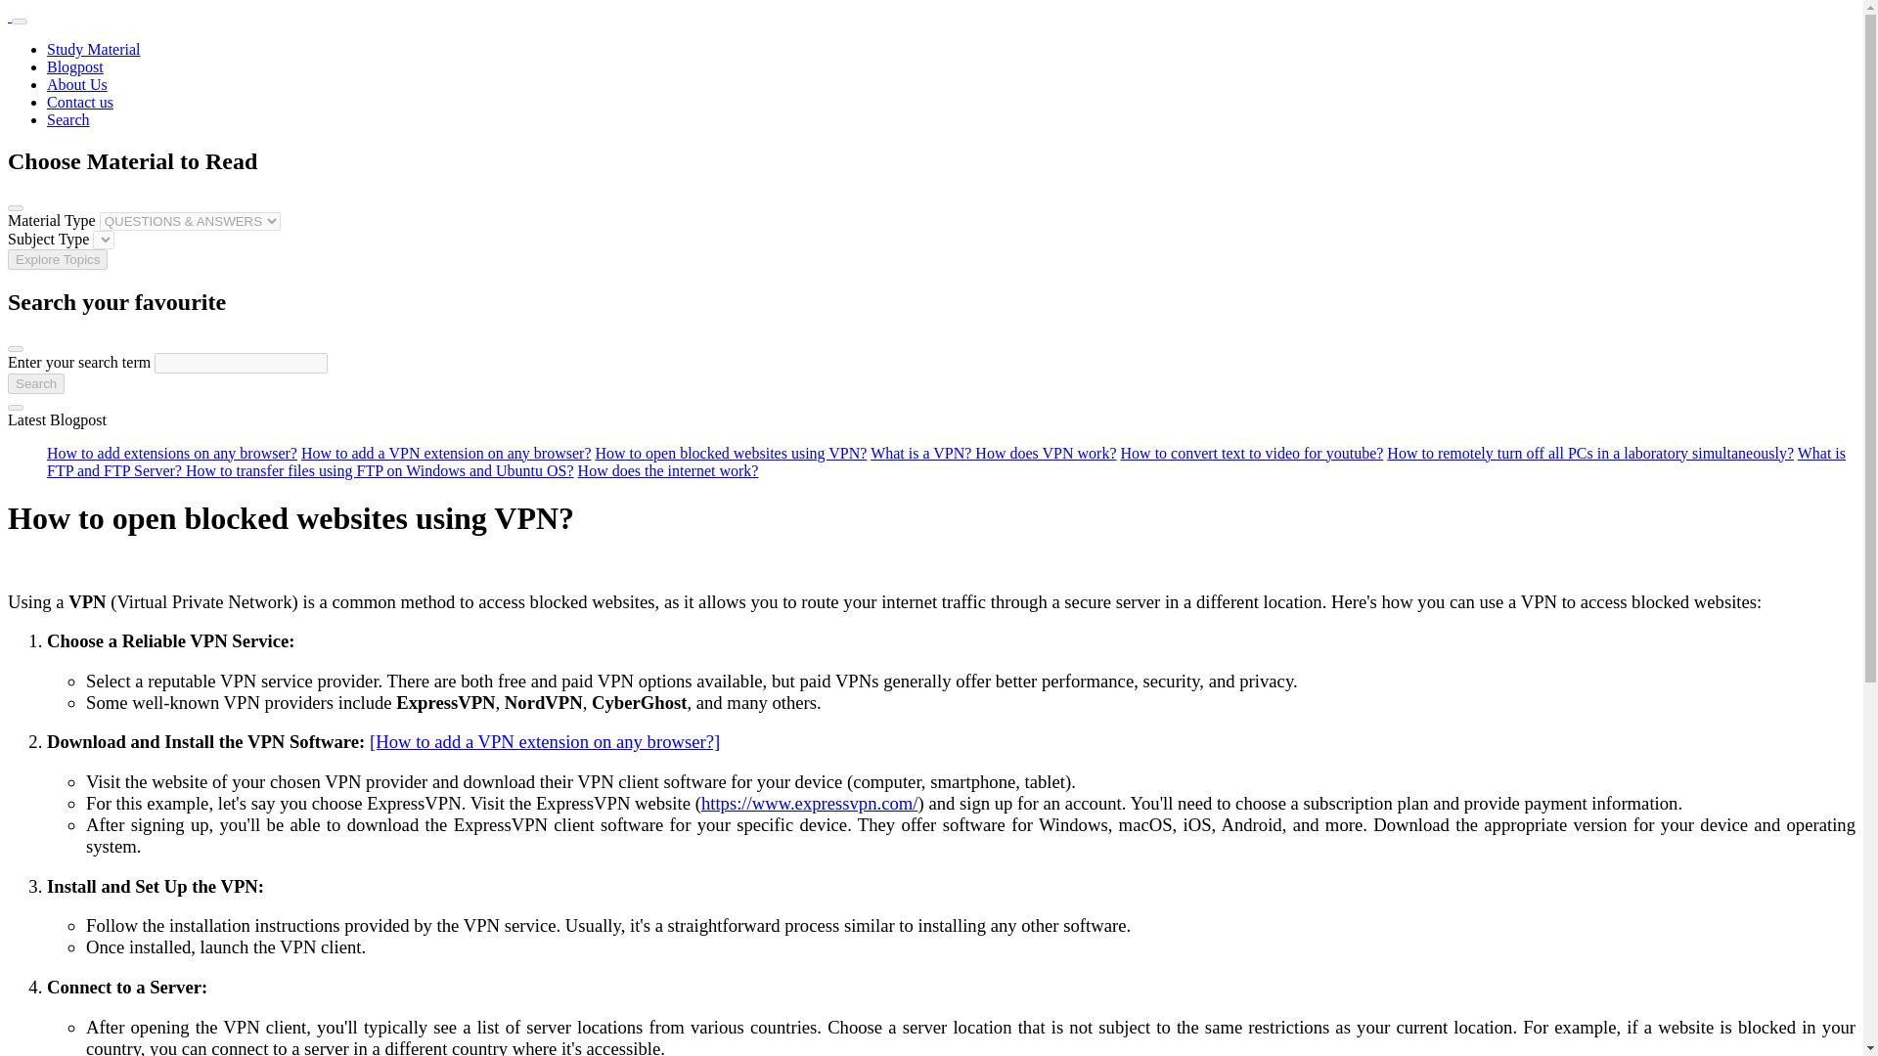 The height and width of the screenshot is (1056, 1878). What do you see at coordinates (993, 452) in the screenshot?
I see `What is a VPN? How does VPN work?` at bounding box center [993, 452].